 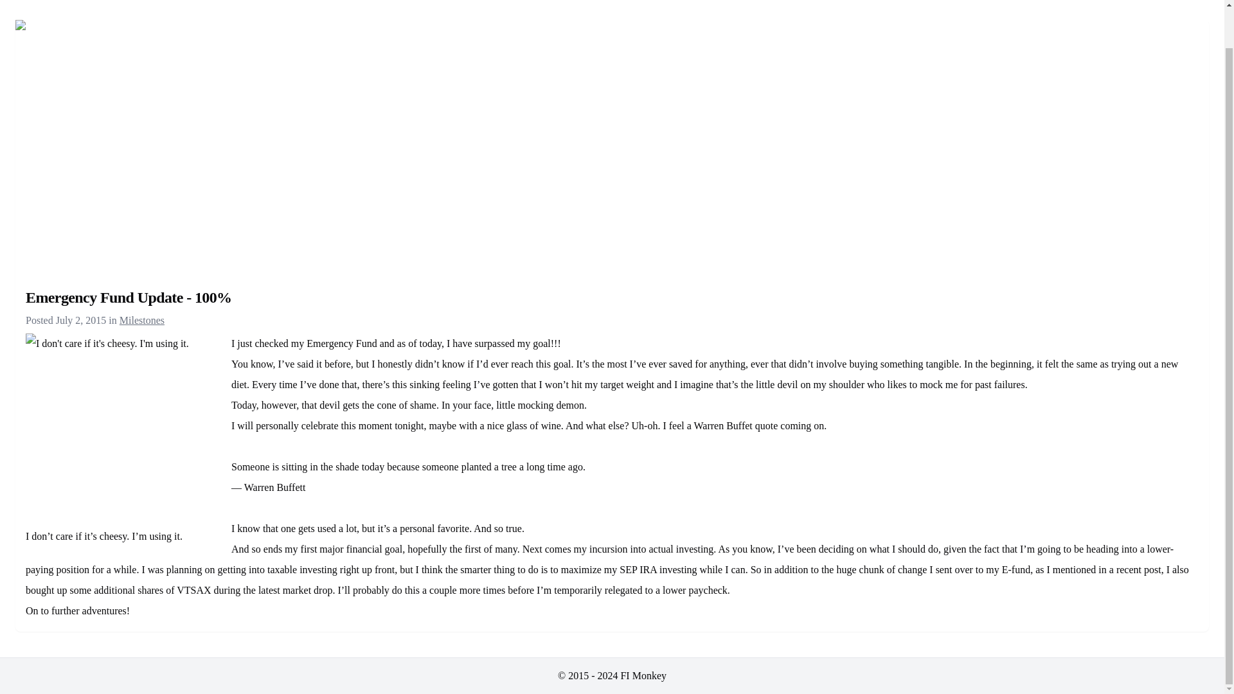 I want to click on FI Monkey, so click(x=643, y=675).